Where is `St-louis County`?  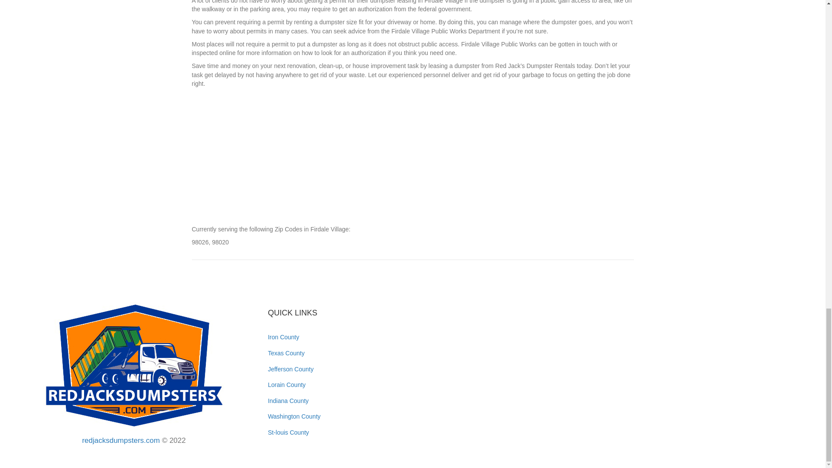 St-louis County is located at coordinates (288, 432).